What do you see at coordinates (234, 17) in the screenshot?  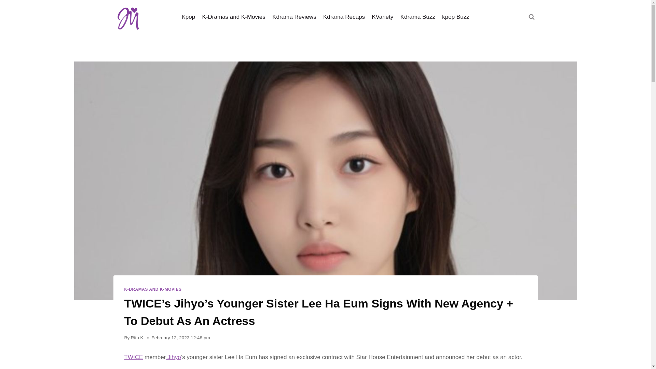 I see `K-Dramas and K-Movies` at bounding box center [234, 17].